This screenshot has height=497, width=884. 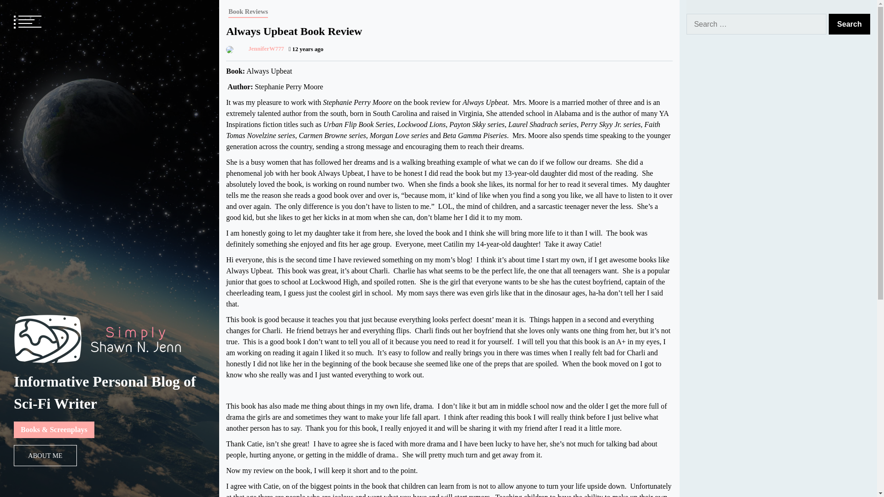 What do you see at coordinates (248, 12) in the screenshot?
I see `Book Reviews` at bounding box center [248, 12].